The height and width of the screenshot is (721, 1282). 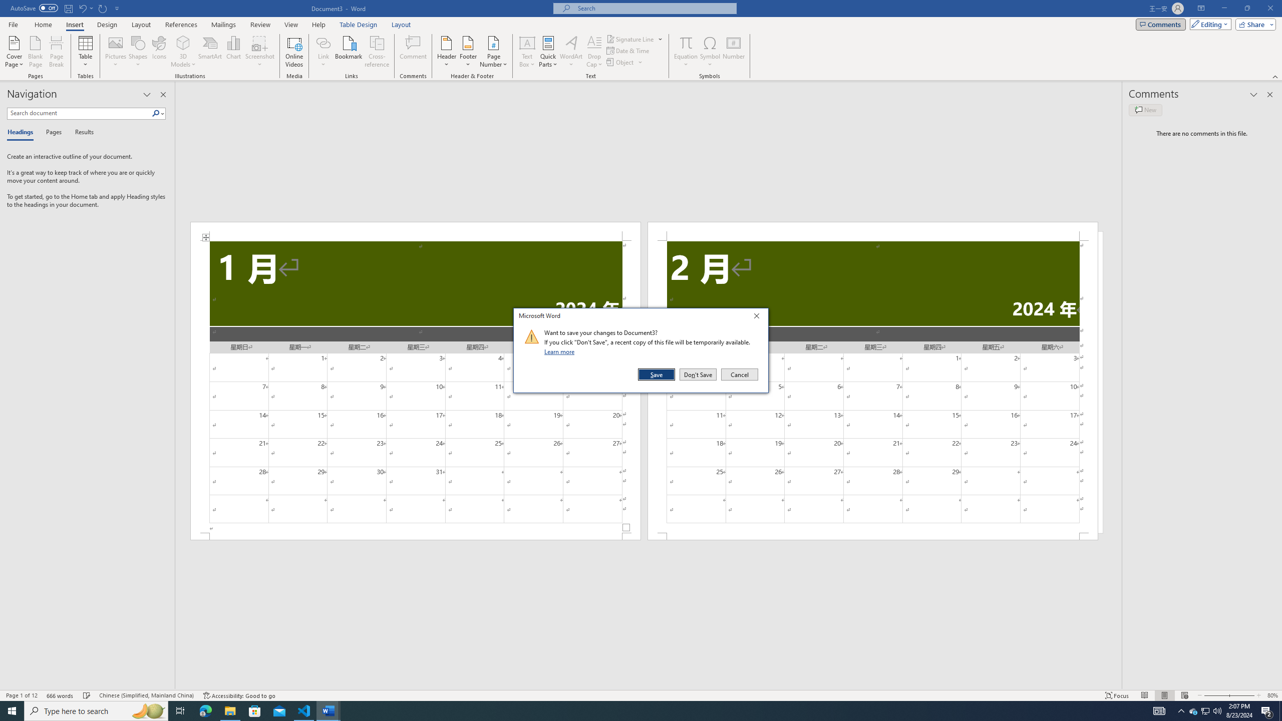 I want to click on Shapes, so click(x=1206, y=711).